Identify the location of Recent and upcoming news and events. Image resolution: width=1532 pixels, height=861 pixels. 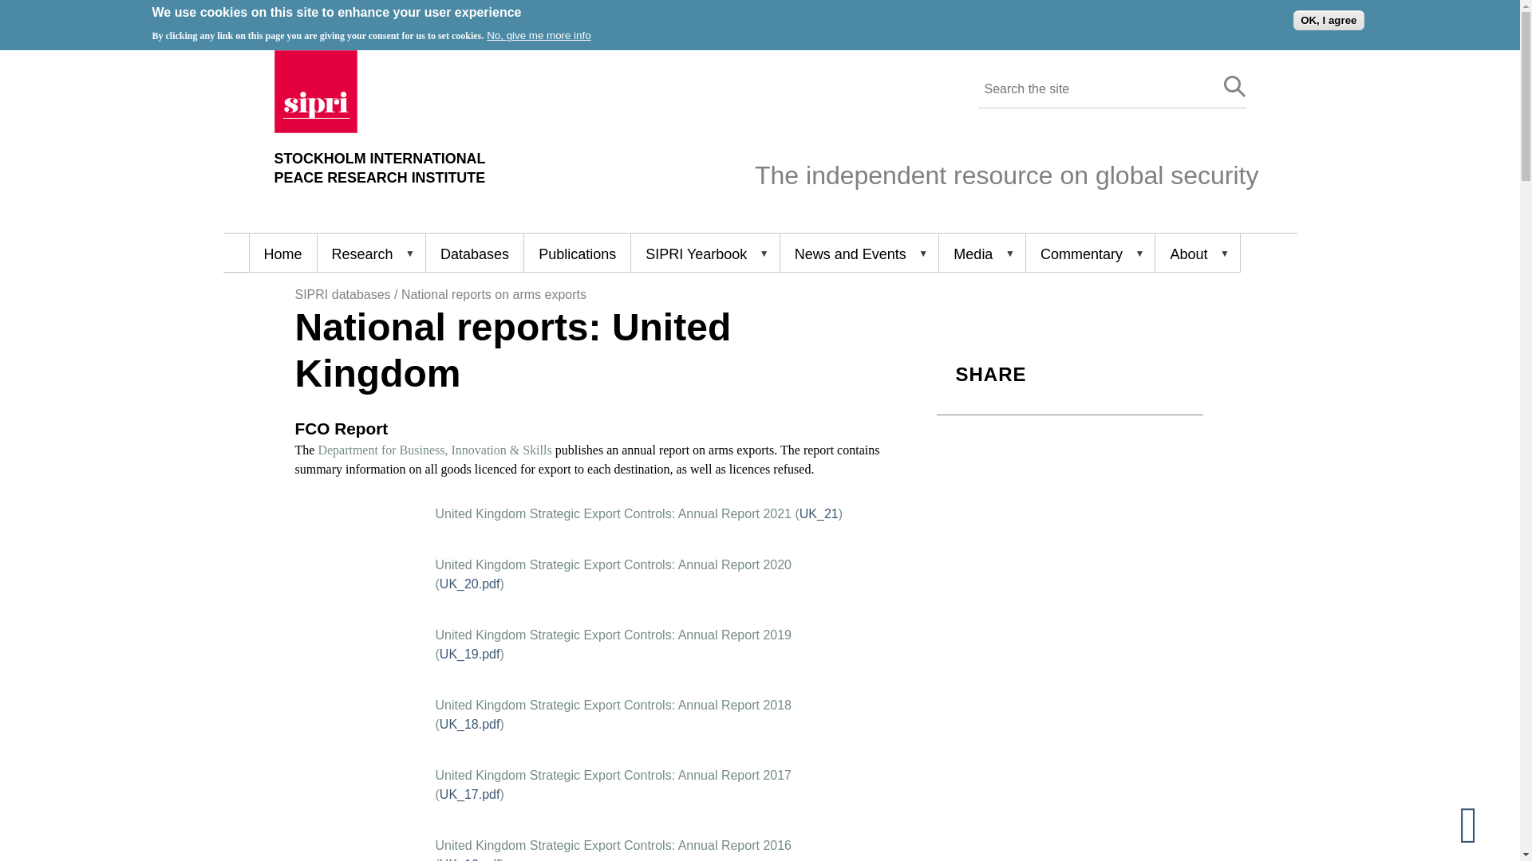
(859, 253).